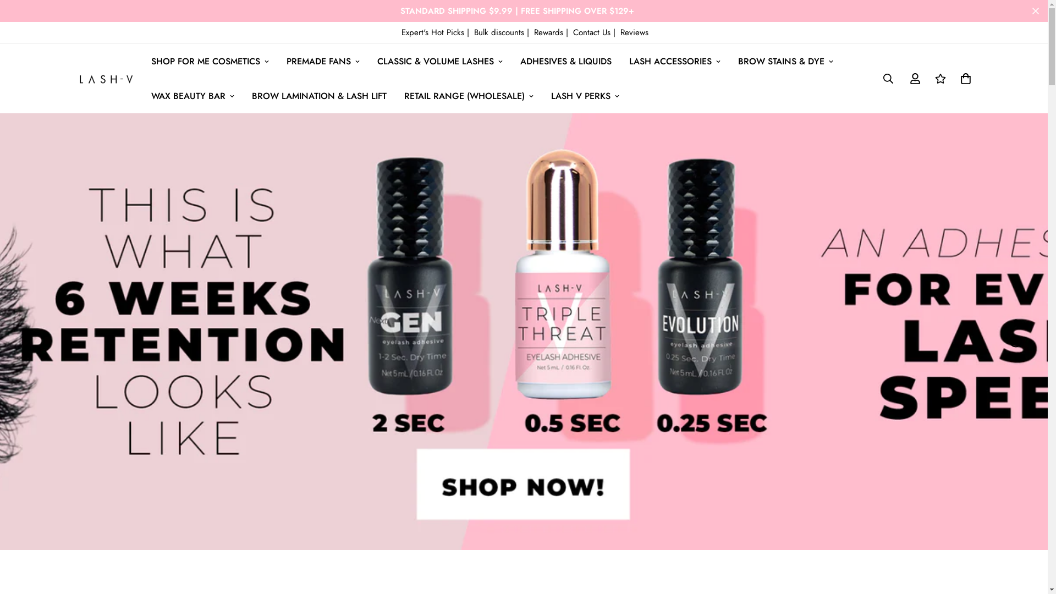 This screenshot has height=594, width=1056. What do you see at coordinates (193, 96) in the screenshot?
I see `WAX BEAUTY BAR` at bounding box center [193, 96].